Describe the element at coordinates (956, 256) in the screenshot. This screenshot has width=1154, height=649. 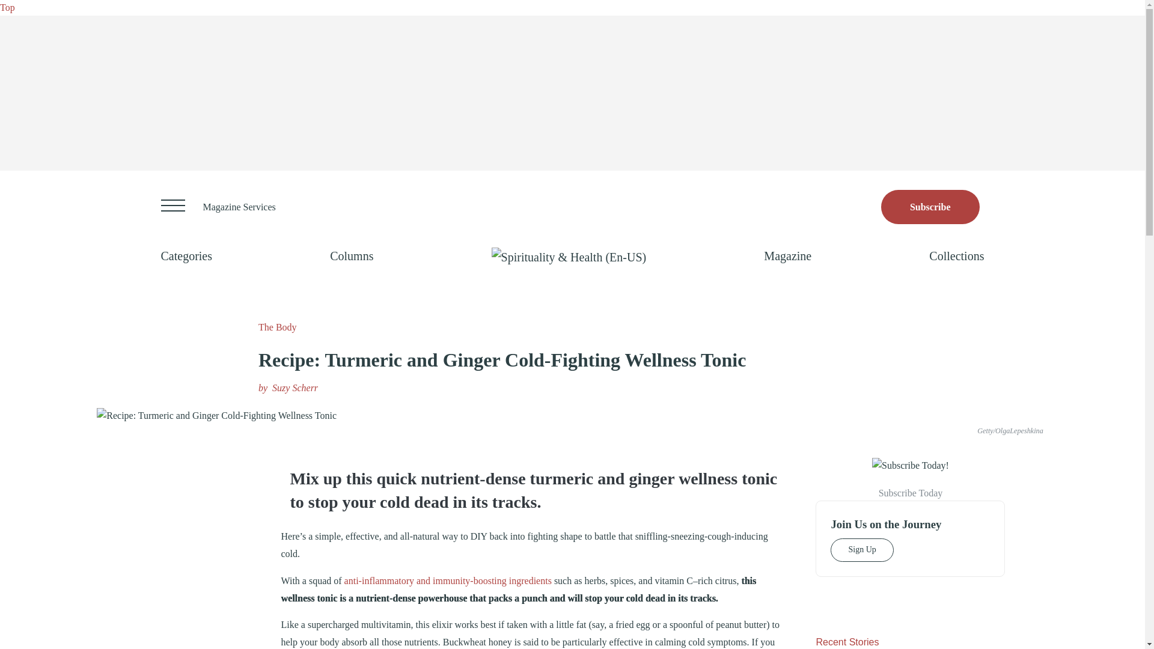
I see `Collections` at that location.